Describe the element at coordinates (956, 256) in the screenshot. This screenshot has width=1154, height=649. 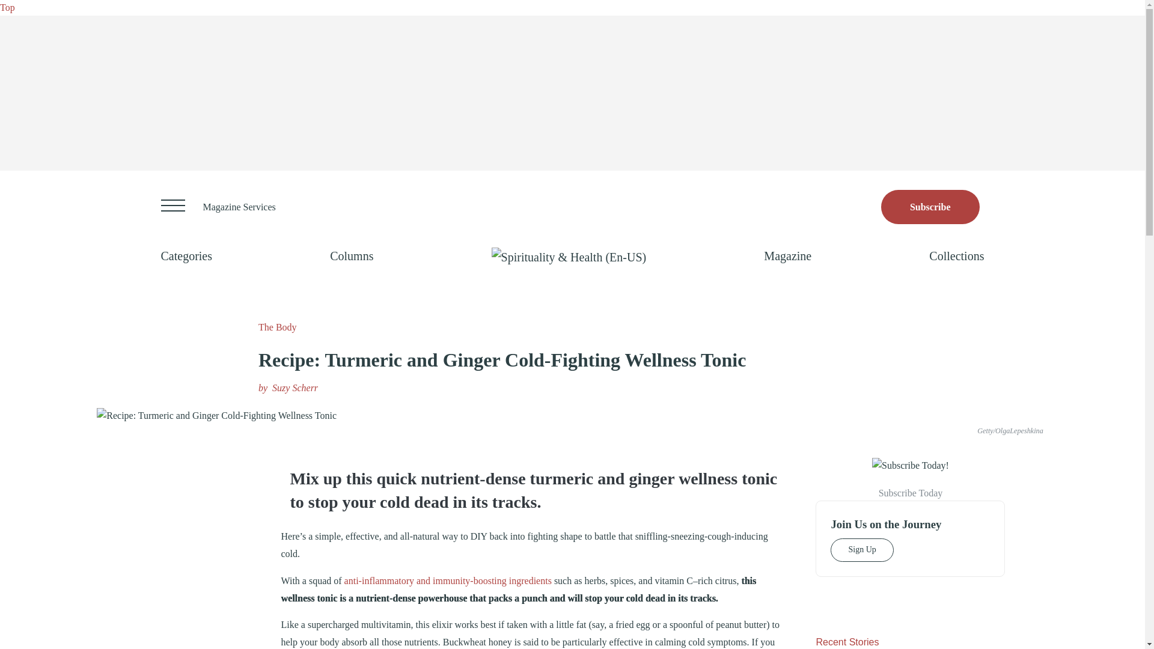
I see `Collections` at that location.